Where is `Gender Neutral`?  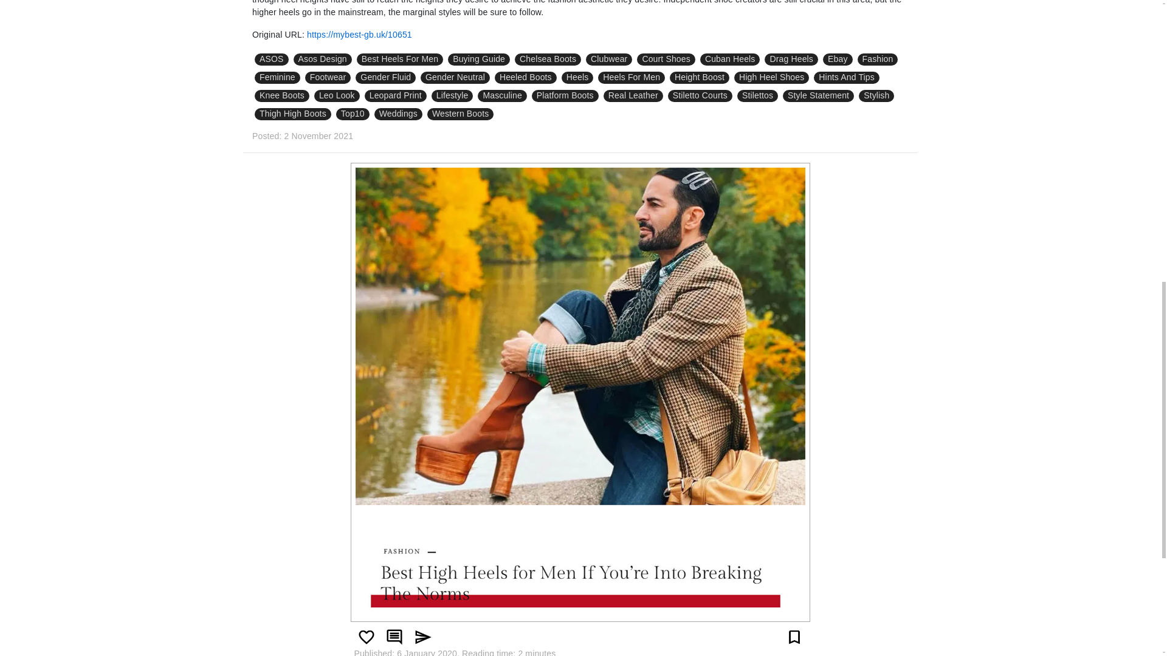
Gender Neutral is located at coordinates (455, 78).